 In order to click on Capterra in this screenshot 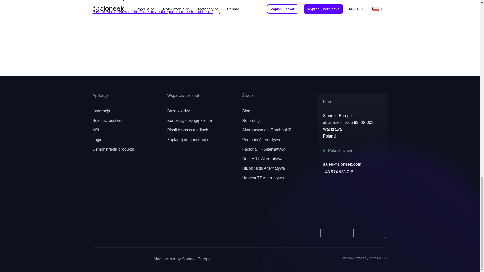, I will do `click(108, 233)`.